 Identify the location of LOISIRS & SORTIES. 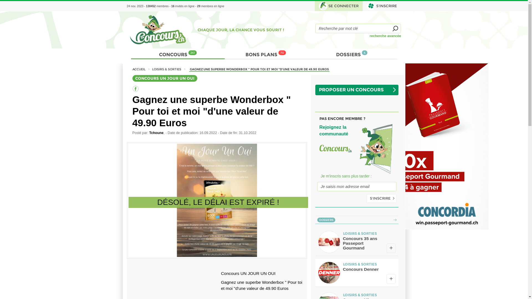
(167, 69).